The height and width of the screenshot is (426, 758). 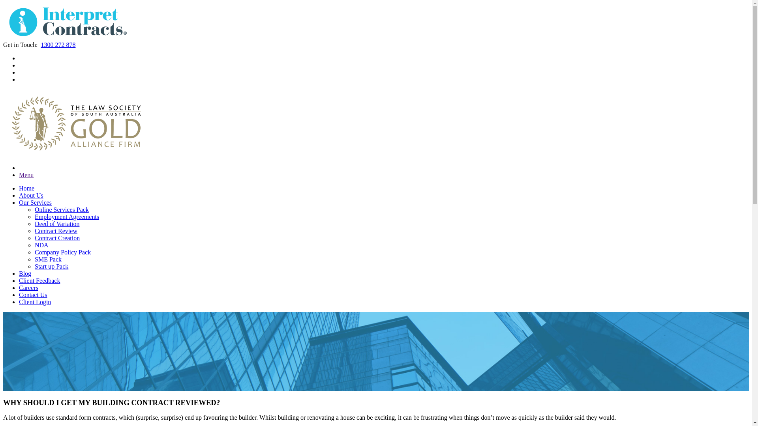 I want to click on Deed of Variation, so click(x=57, y=224).